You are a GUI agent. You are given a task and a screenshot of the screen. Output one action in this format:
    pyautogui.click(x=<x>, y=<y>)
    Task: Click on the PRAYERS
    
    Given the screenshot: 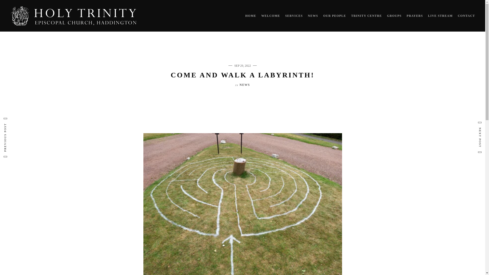 What is the action you would take?
    pyautogui.click(x=415, y=16)
    